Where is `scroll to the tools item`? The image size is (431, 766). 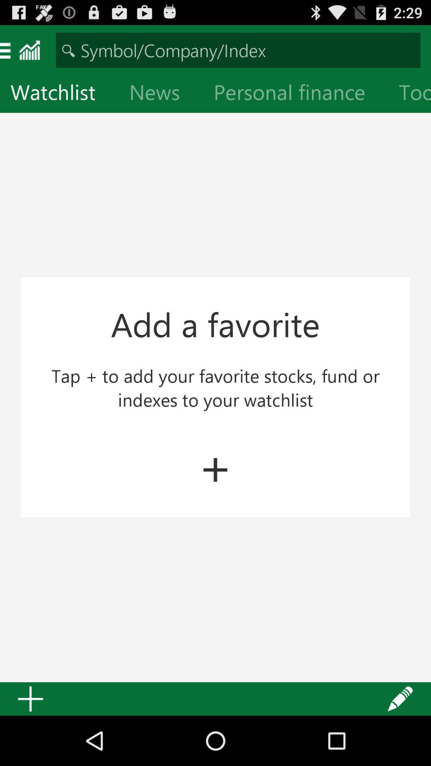
scroll to the tools item is located at coordinates (409, 94).